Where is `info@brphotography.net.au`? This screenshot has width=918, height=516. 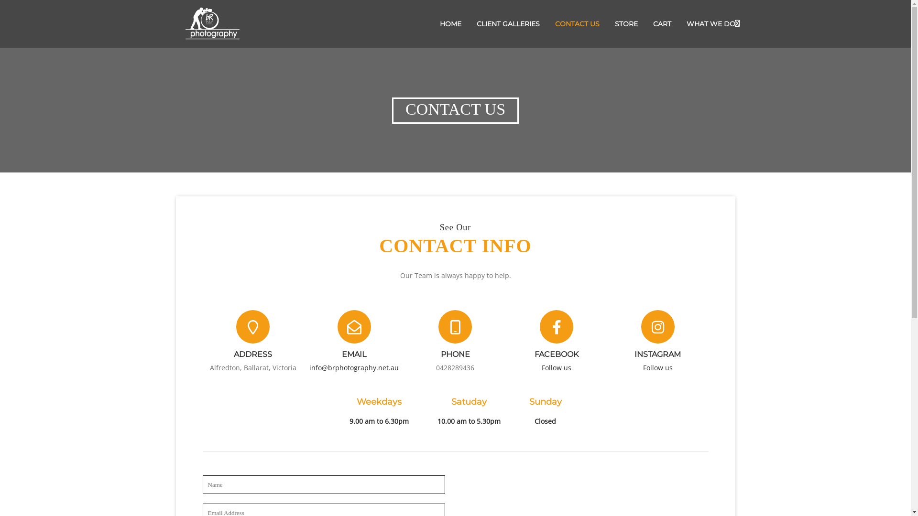
info@brphotography.net.au is located at coordinates (354, 368).